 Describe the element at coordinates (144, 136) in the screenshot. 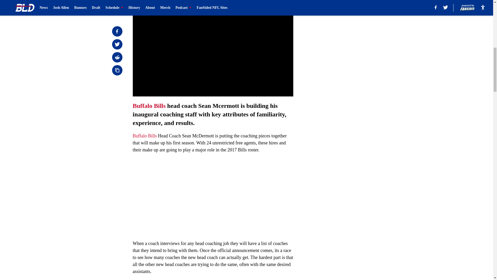

I see `Buffalo Bills` at that location.